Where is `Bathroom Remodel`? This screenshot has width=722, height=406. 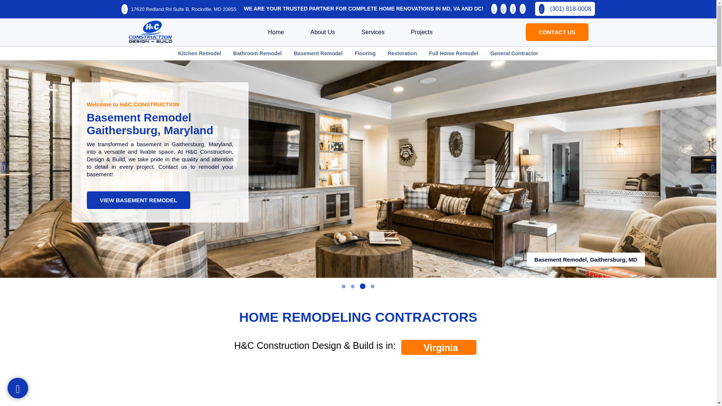
Bathroom Remodel is located at coordinates (257, 53).